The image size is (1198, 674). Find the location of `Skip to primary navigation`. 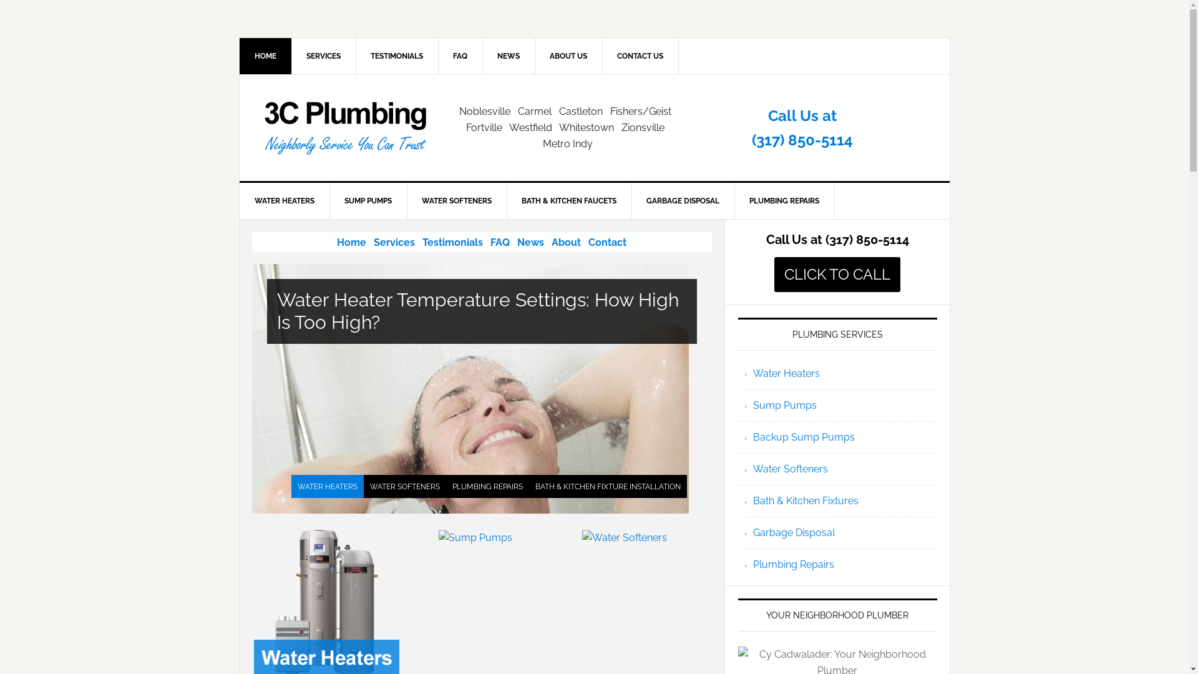

Skip to primary navigation is located at coordinates (0, 0).